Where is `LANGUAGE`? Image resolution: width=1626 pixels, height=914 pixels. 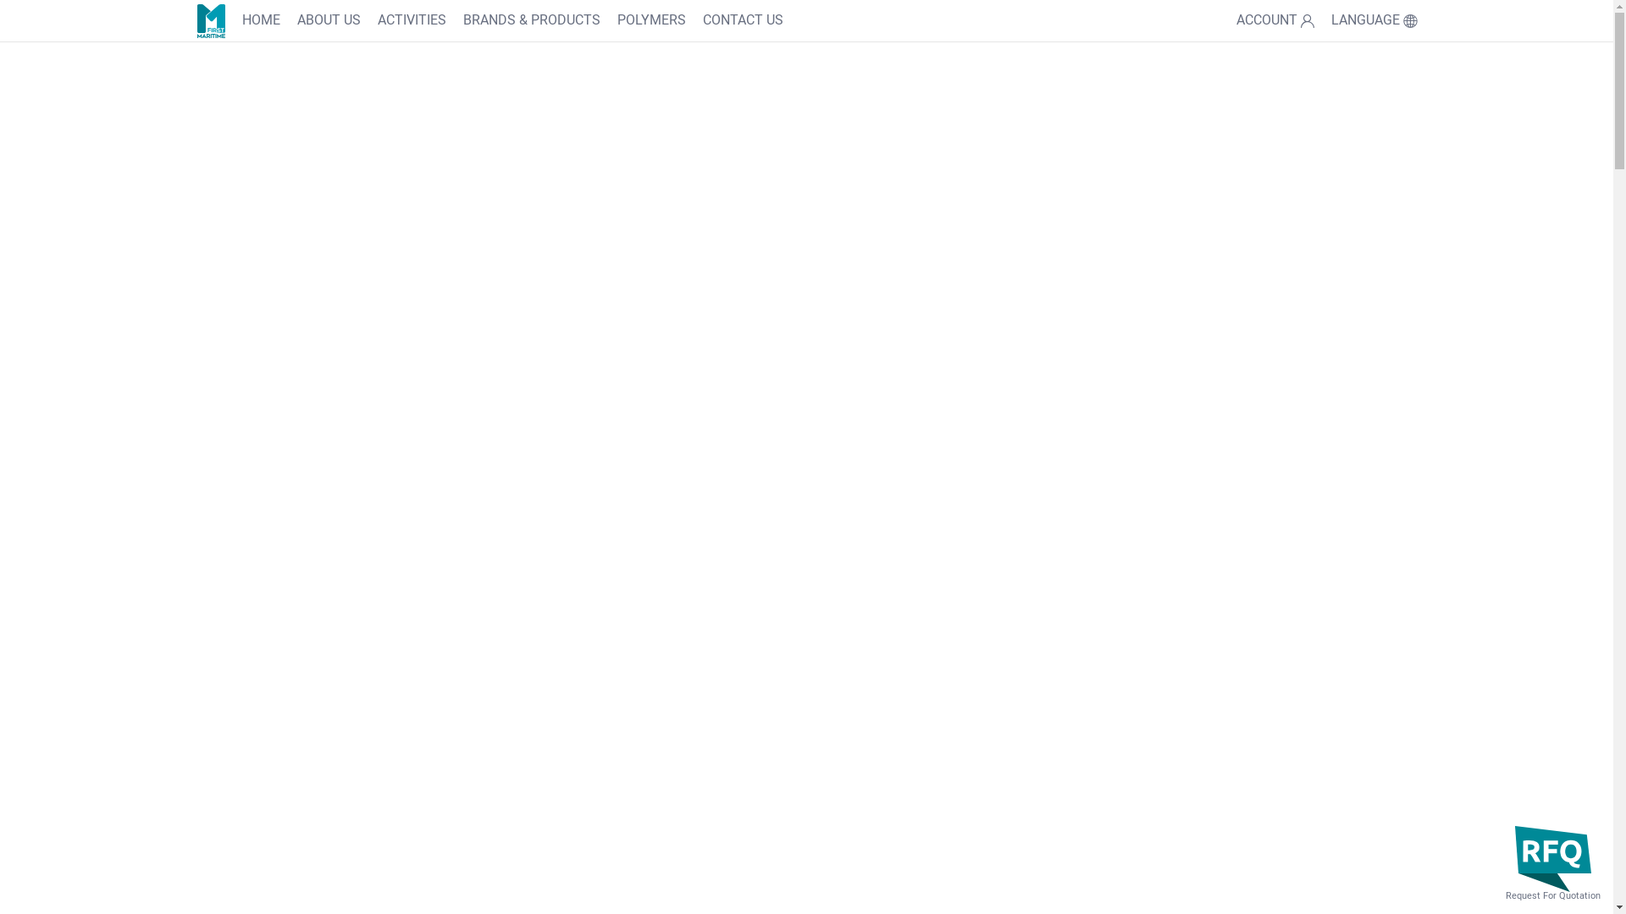
LANGUAGE is located at coordinates (1374, 21).